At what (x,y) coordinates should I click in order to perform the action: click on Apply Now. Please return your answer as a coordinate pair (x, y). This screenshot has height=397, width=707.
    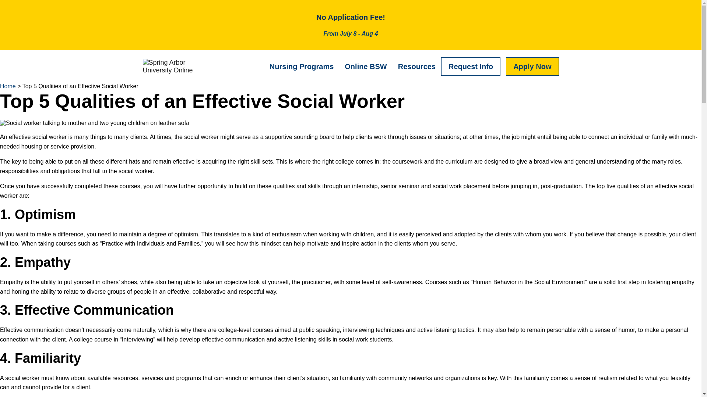
    Looking at the image, I should click on (532, 66).